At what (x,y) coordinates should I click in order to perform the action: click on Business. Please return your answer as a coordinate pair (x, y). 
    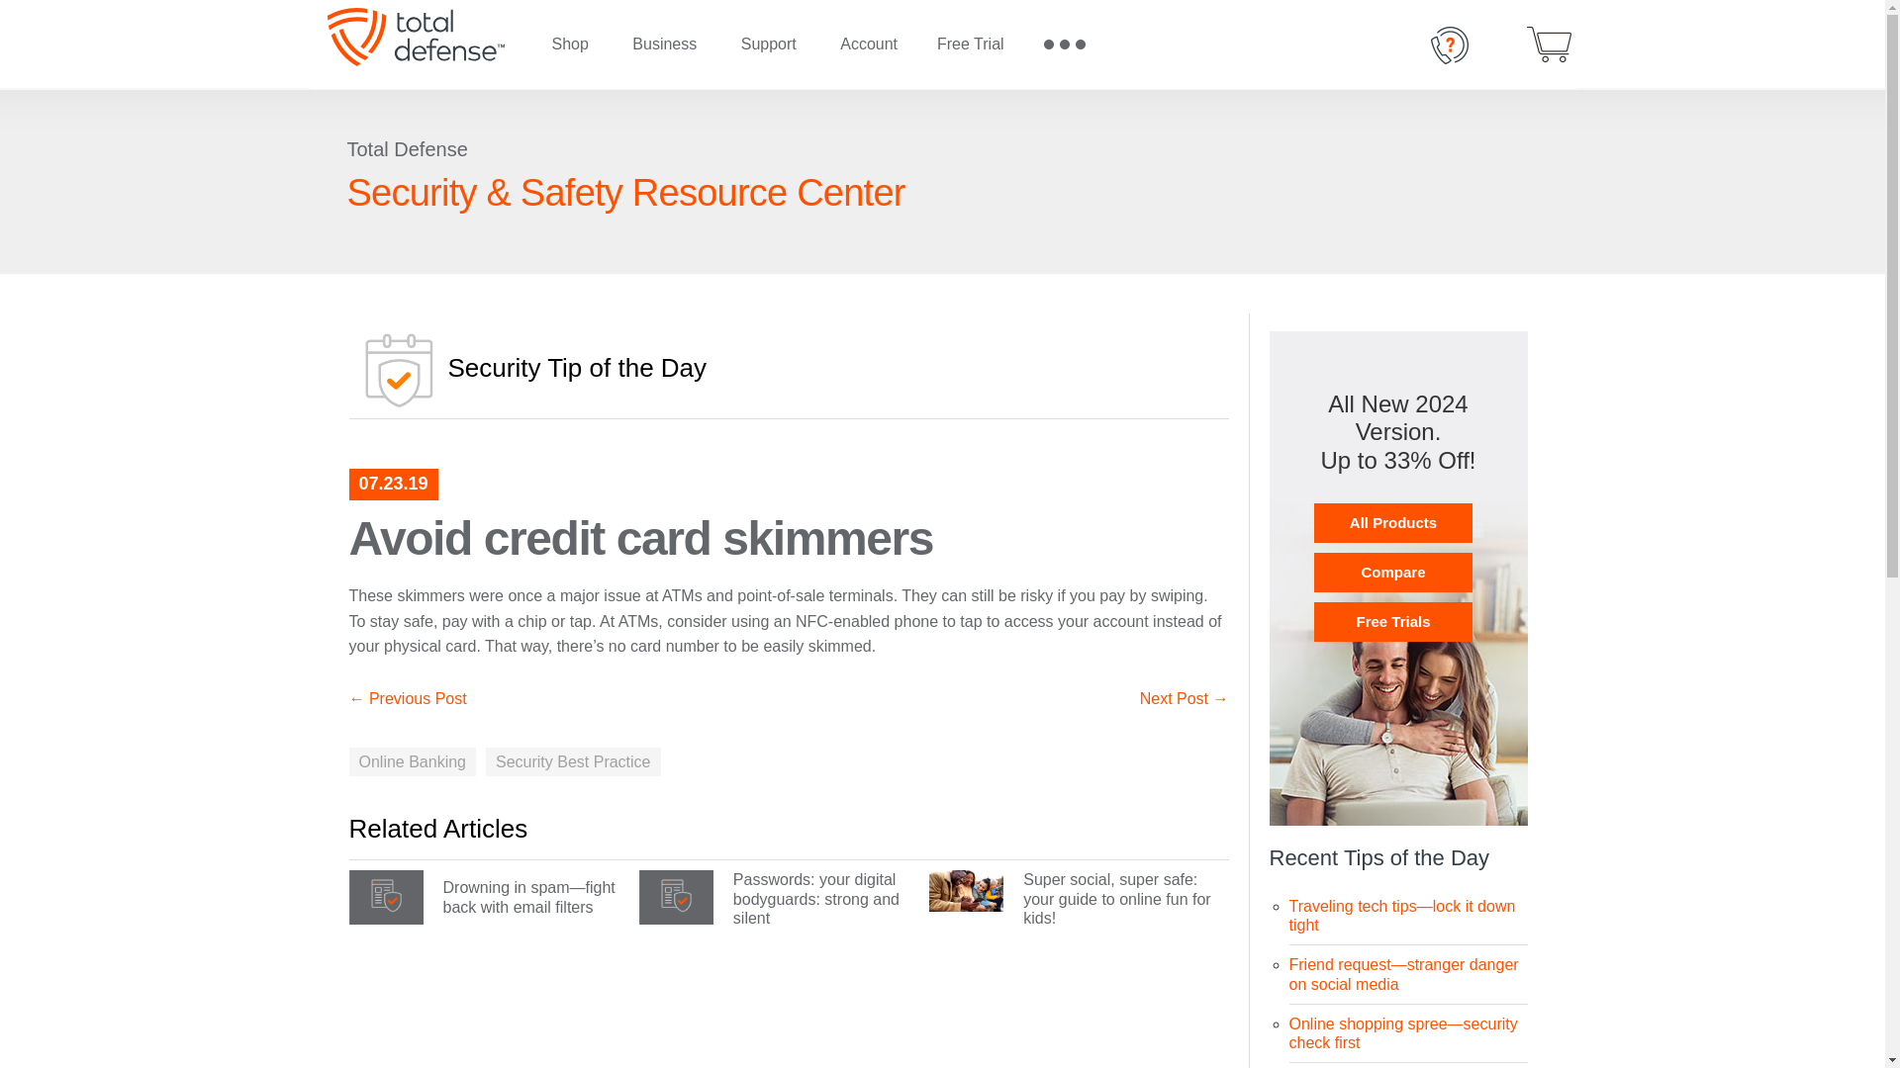
    Looking at the image, I should click on (663, 44).